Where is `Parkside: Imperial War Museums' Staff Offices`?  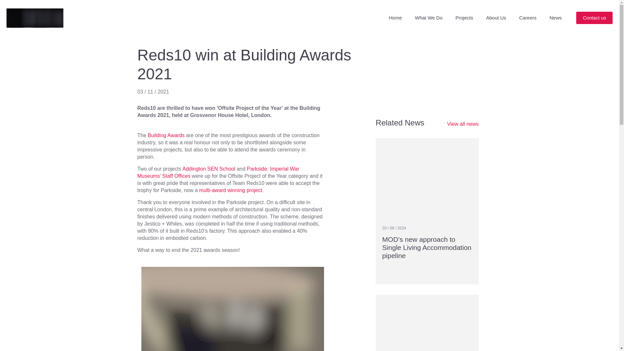 Parkside: Imperial War Museums' Staff Offices is located at coordinates (218, 172).